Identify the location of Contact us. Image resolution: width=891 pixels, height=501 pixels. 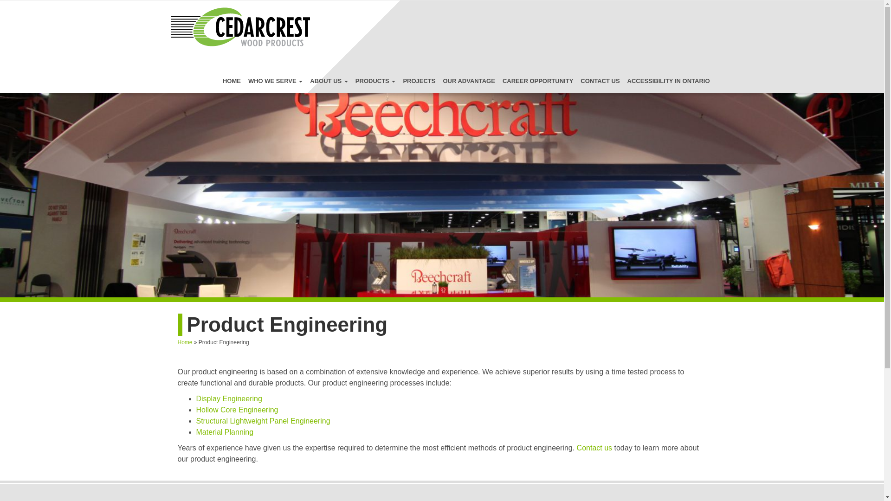
(595, 448).